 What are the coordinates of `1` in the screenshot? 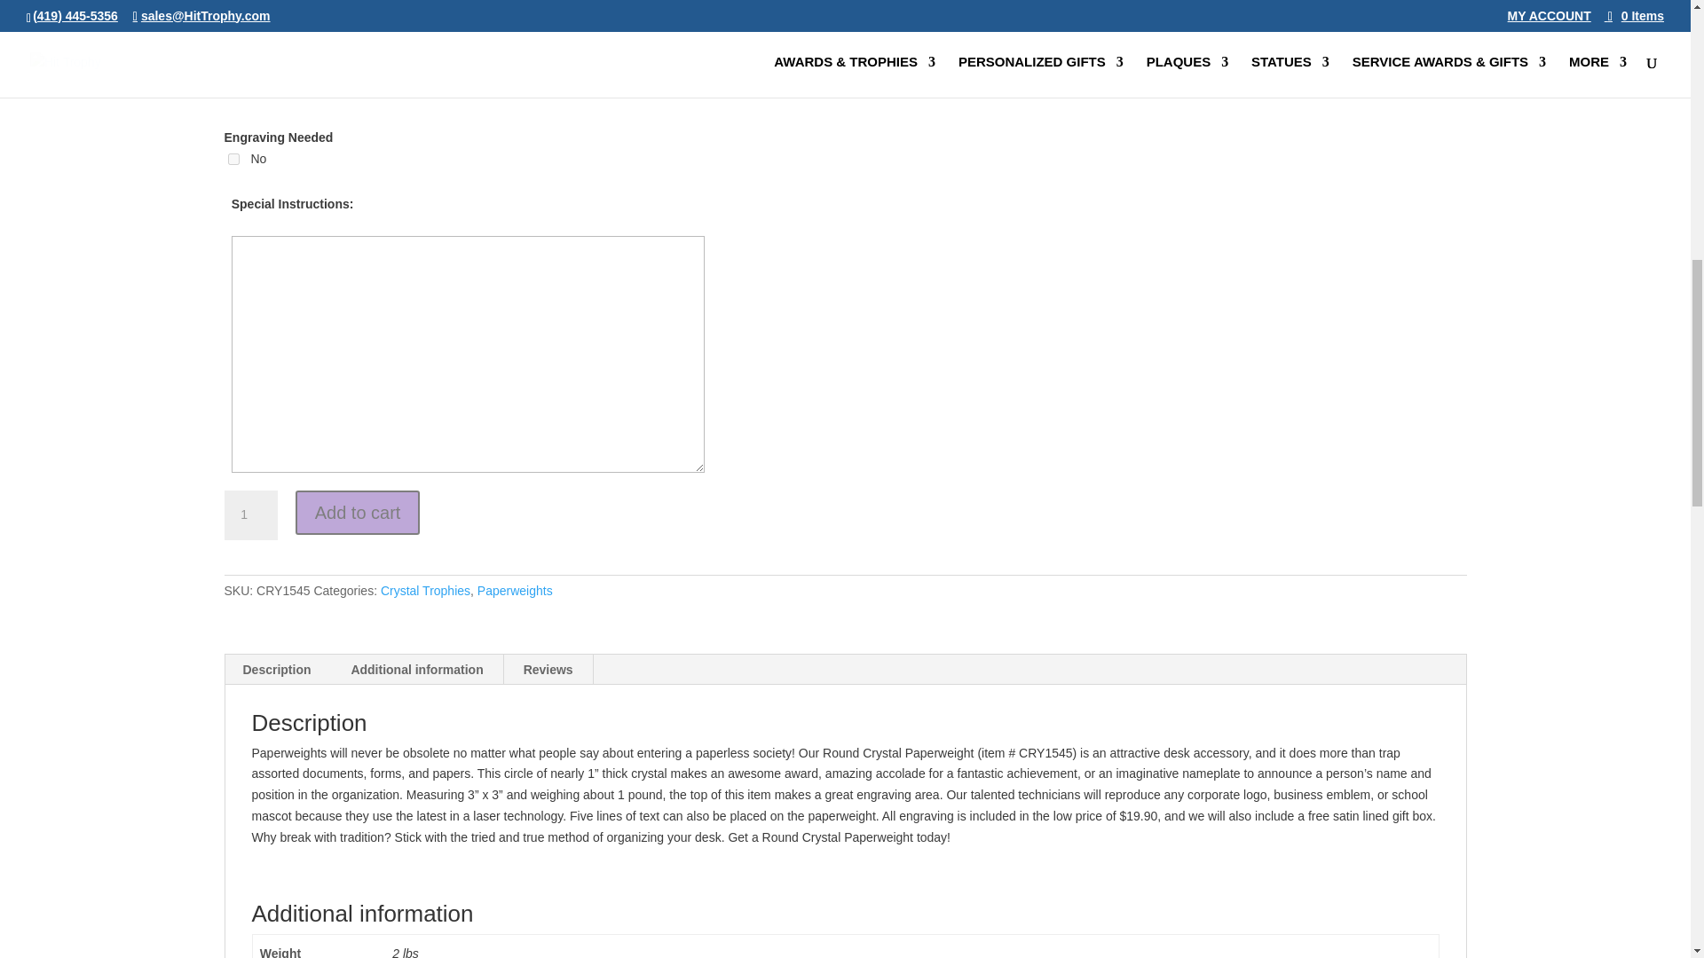 It's located at (249, 514).